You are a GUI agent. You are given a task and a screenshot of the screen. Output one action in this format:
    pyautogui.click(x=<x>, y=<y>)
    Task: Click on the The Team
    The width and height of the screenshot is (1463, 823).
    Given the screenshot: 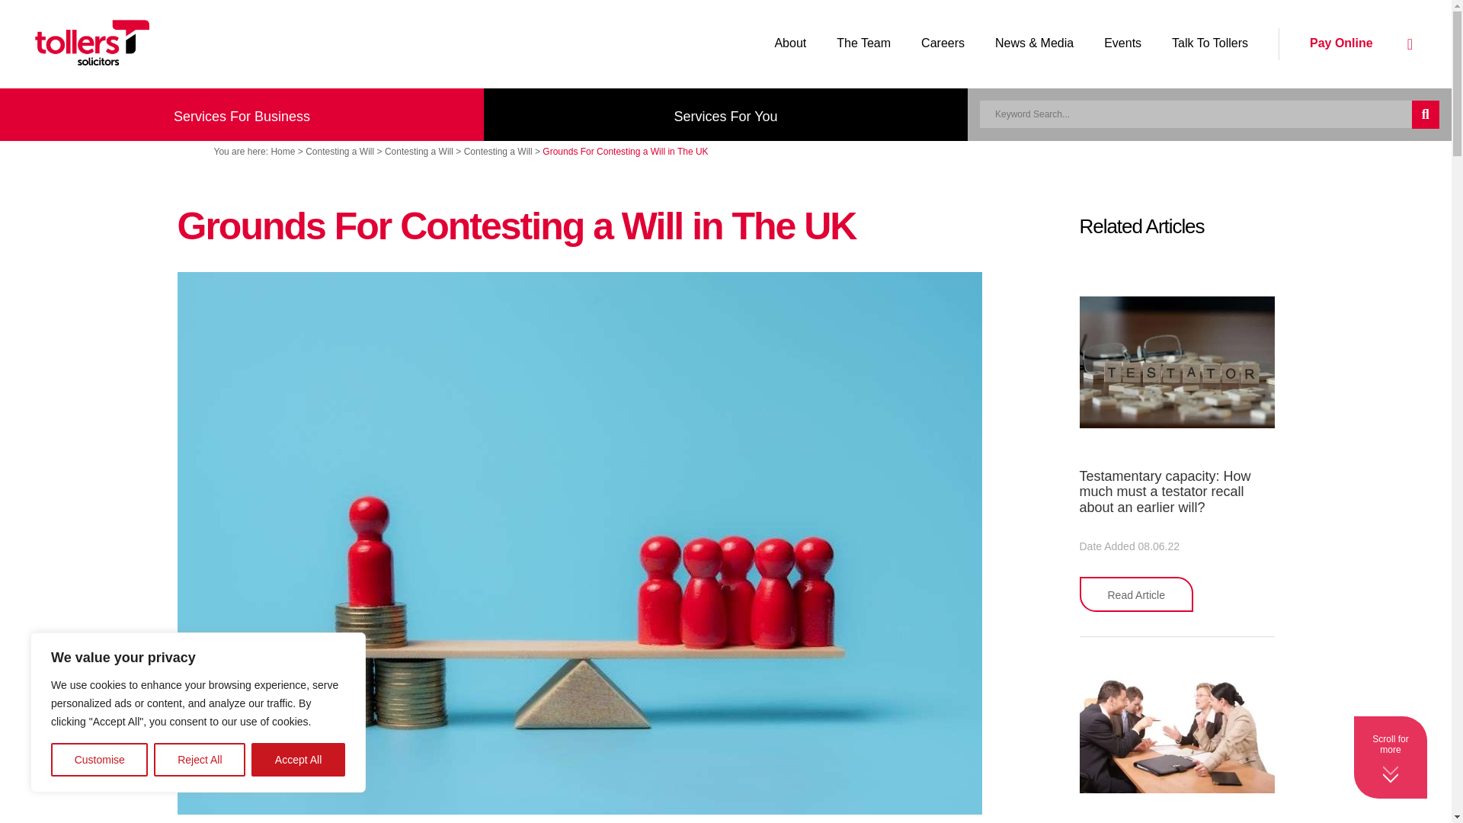 What is the action you would take?
    pyautogui.click(x=863, y=43)
    